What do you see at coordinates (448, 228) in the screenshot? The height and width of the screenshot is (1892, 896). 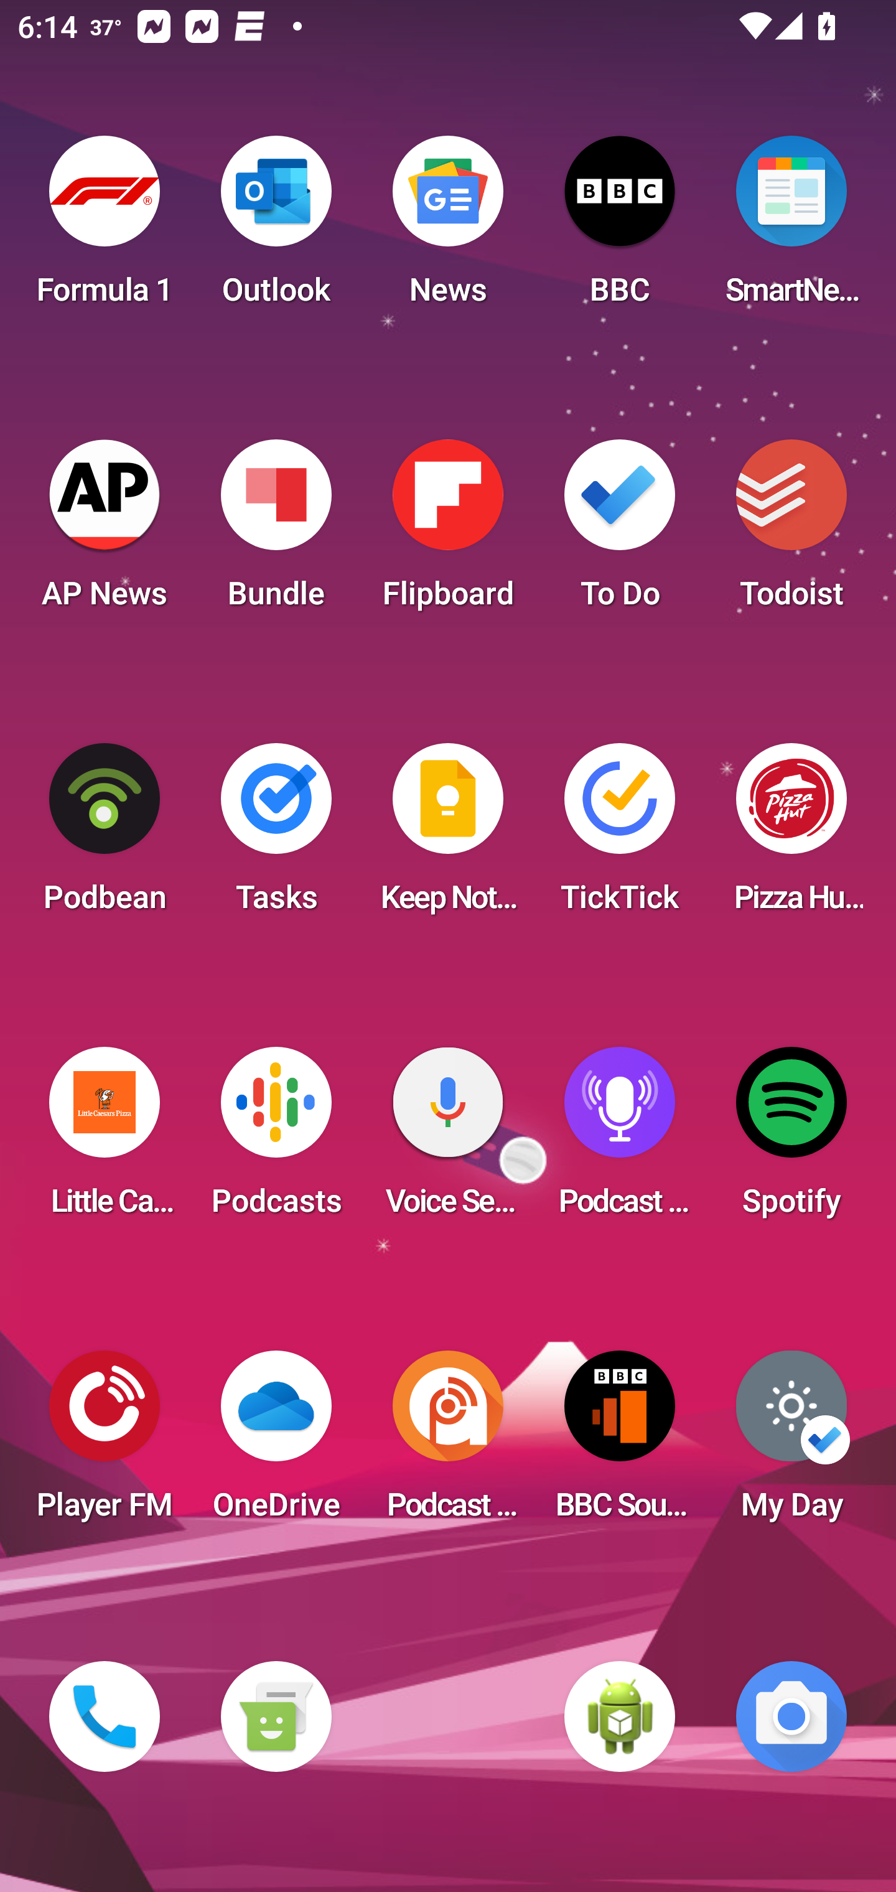 I see `News` at bounding box center [448, 228].